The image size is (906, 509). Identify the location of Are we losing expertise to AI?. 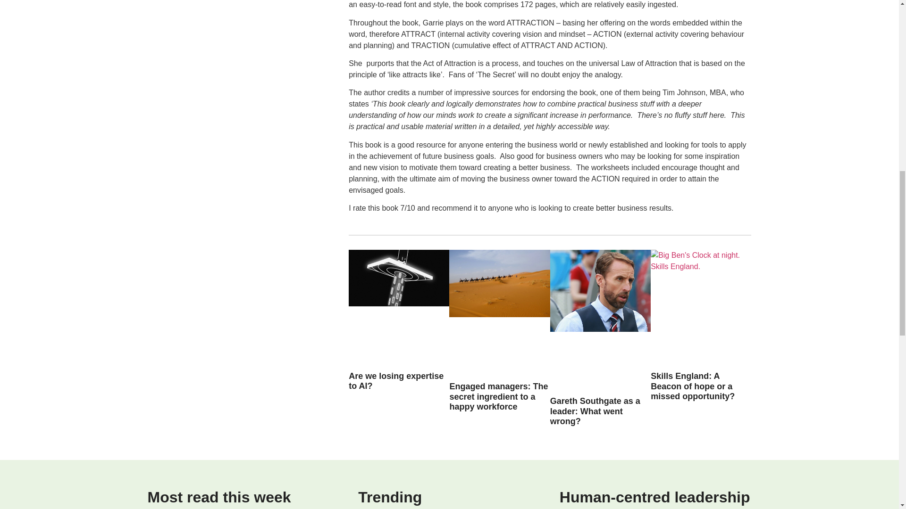
(396, 381).